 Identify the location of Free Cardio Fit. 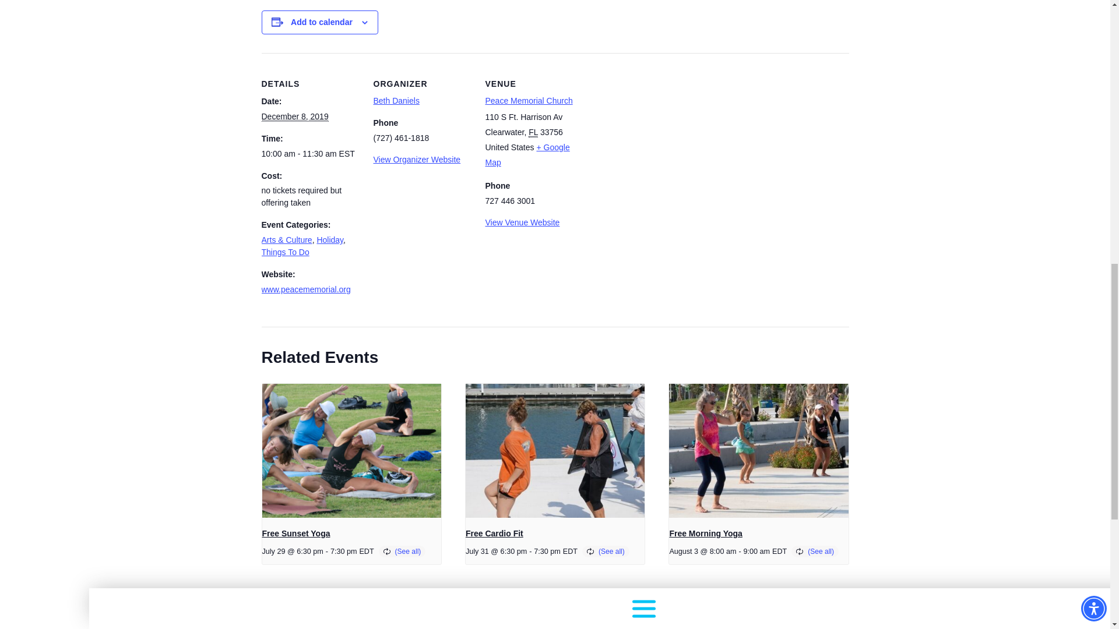
(494, 533).